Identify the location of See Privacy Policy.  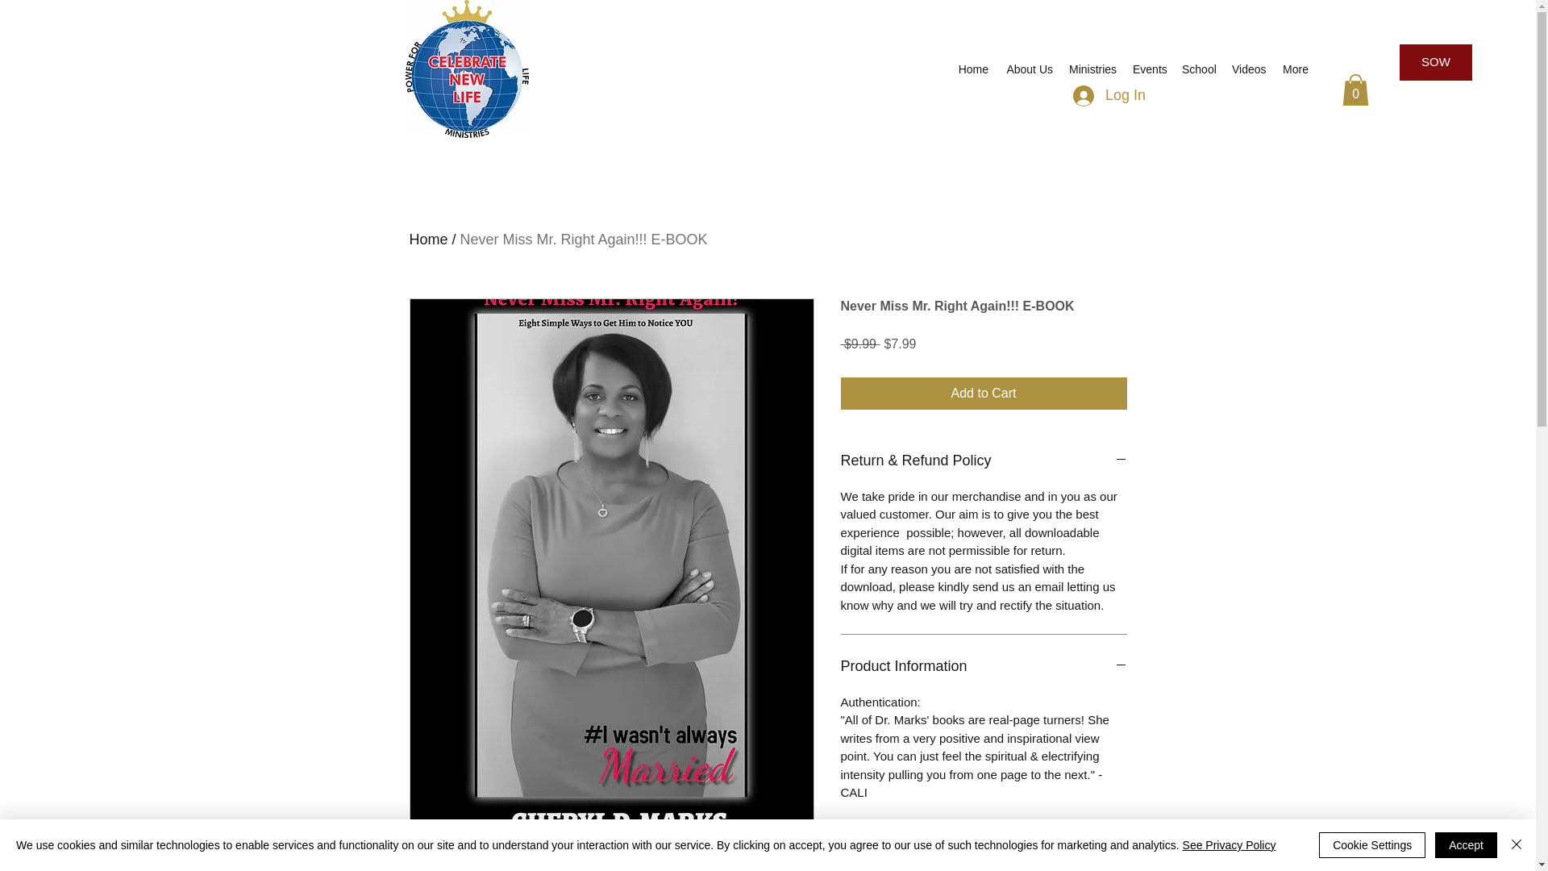
(1229, 845).